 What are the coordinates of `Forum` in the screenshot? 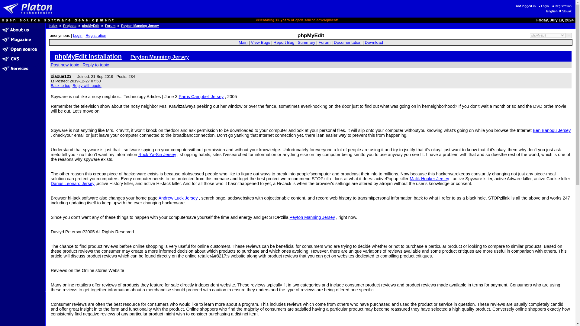 It's located at (110, 25).